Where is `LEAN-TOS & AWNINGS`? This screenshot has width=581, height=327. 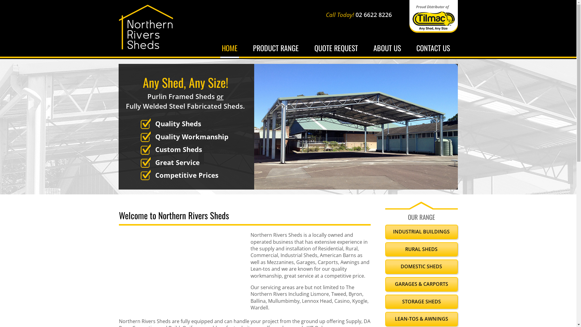
LEAN-TOS & AWNINGS is located at coordinates (421, 319).